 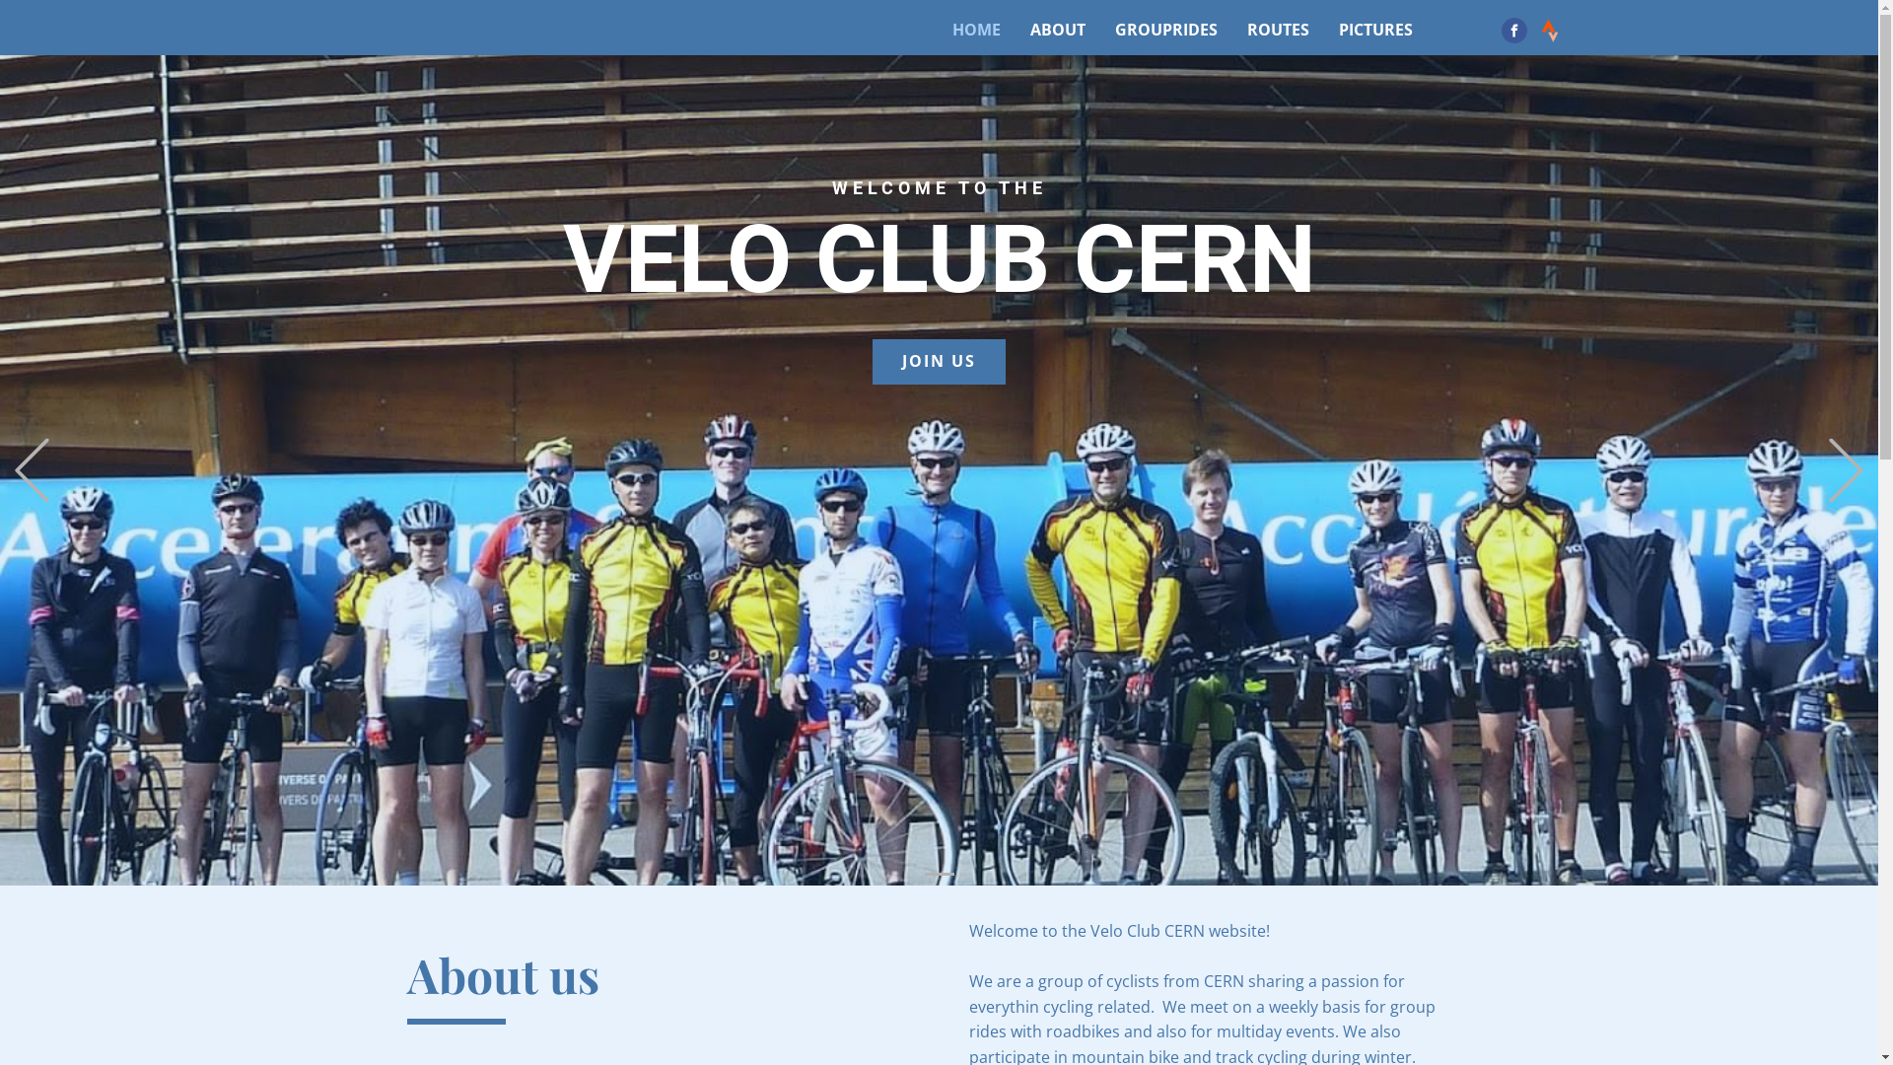 I want to click on facebook, so click(x=1513, y=31).